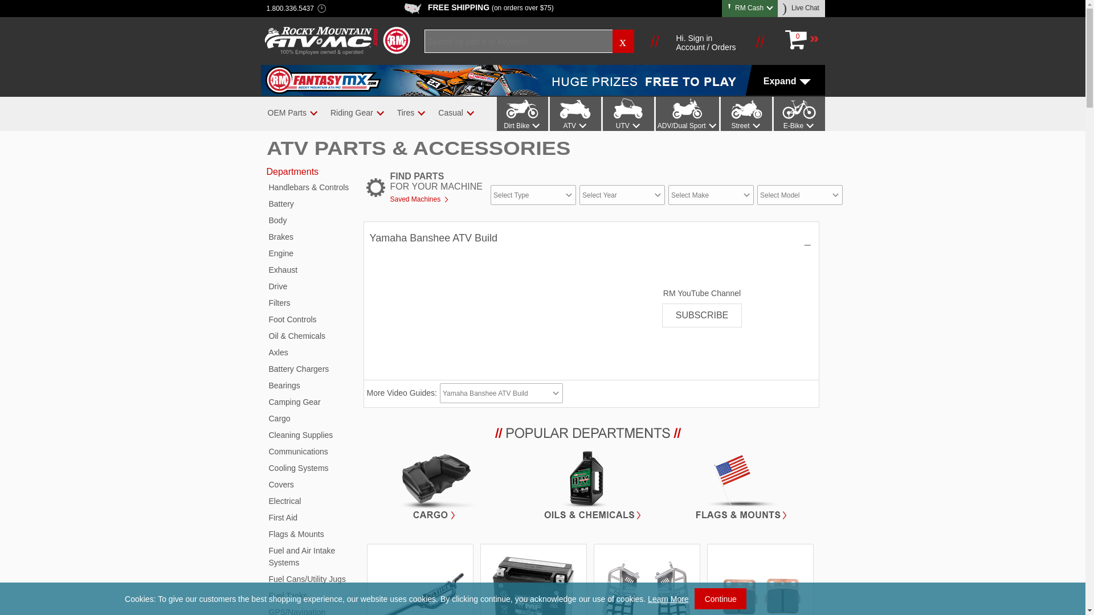 This screenshot has height=615, width=1094. I want to click on 0, so click(801, 40).